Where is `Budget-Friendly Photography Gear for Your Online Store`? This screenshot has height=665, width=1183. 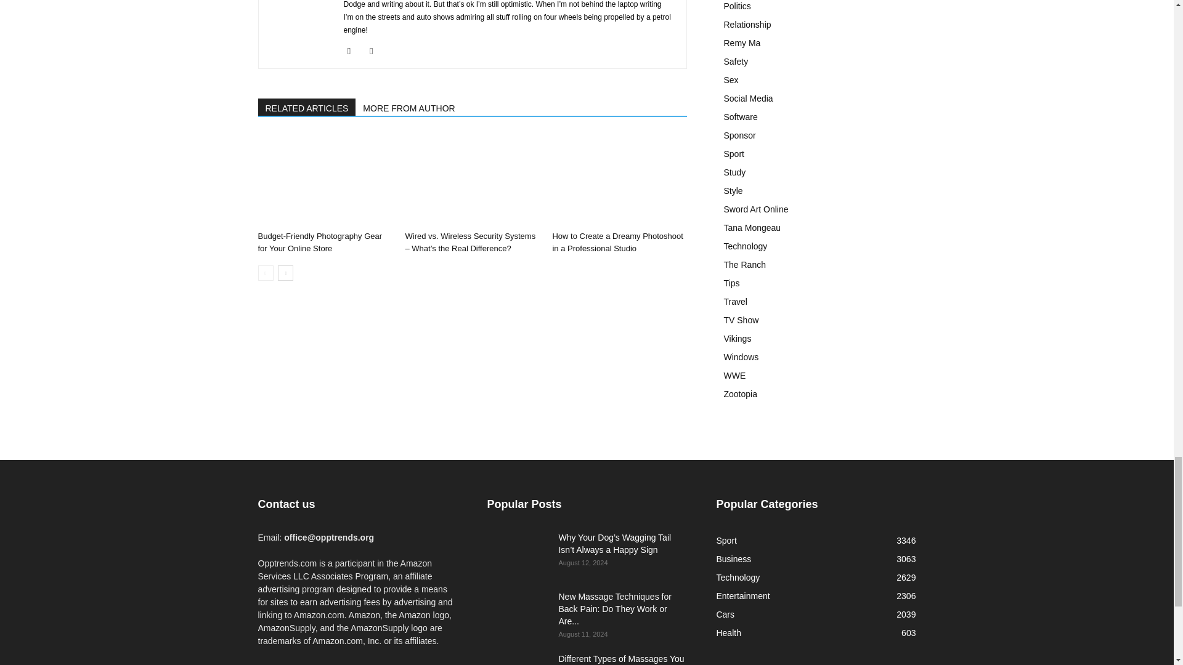
Budget-Friendly Photography Gear for Your Online Store is located at coordinates (320, 242).